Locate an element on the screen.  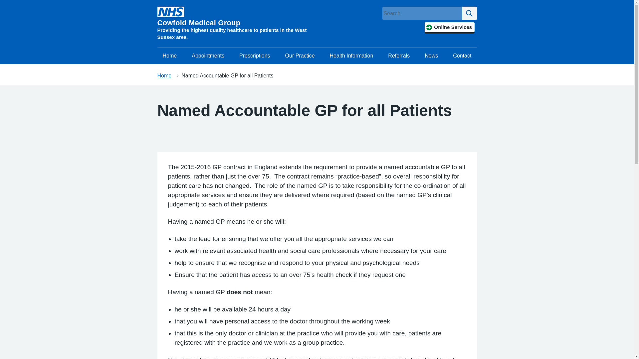
Home is located at coordinates (170, 56).